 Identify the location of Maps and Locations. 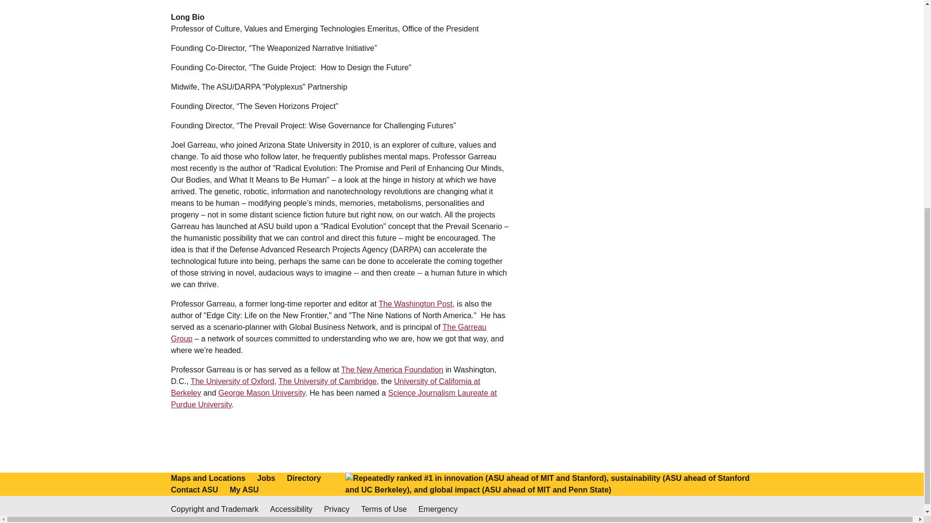
(208, 478).